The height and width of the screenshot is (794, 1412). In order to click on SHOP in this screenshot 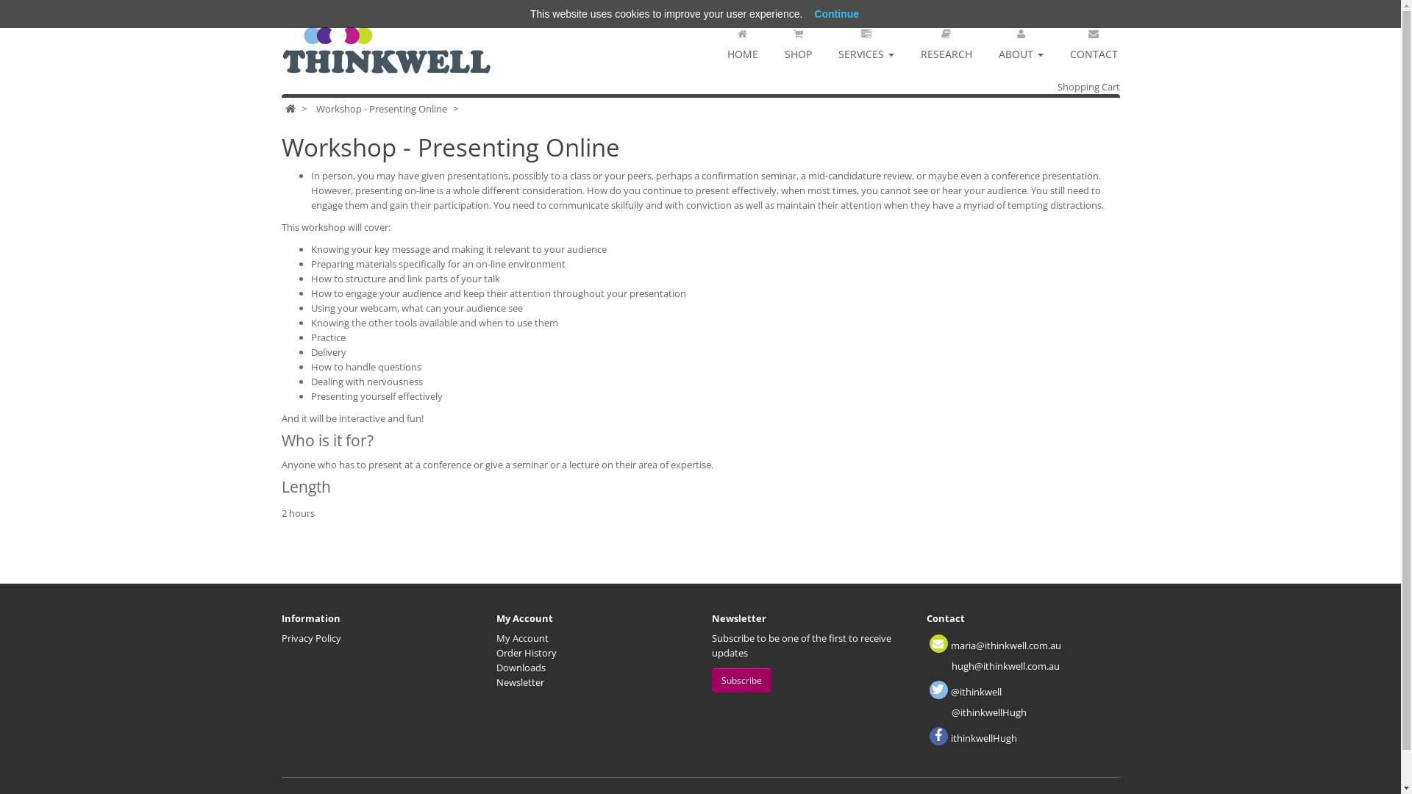, I will do `click(797, 40)`.